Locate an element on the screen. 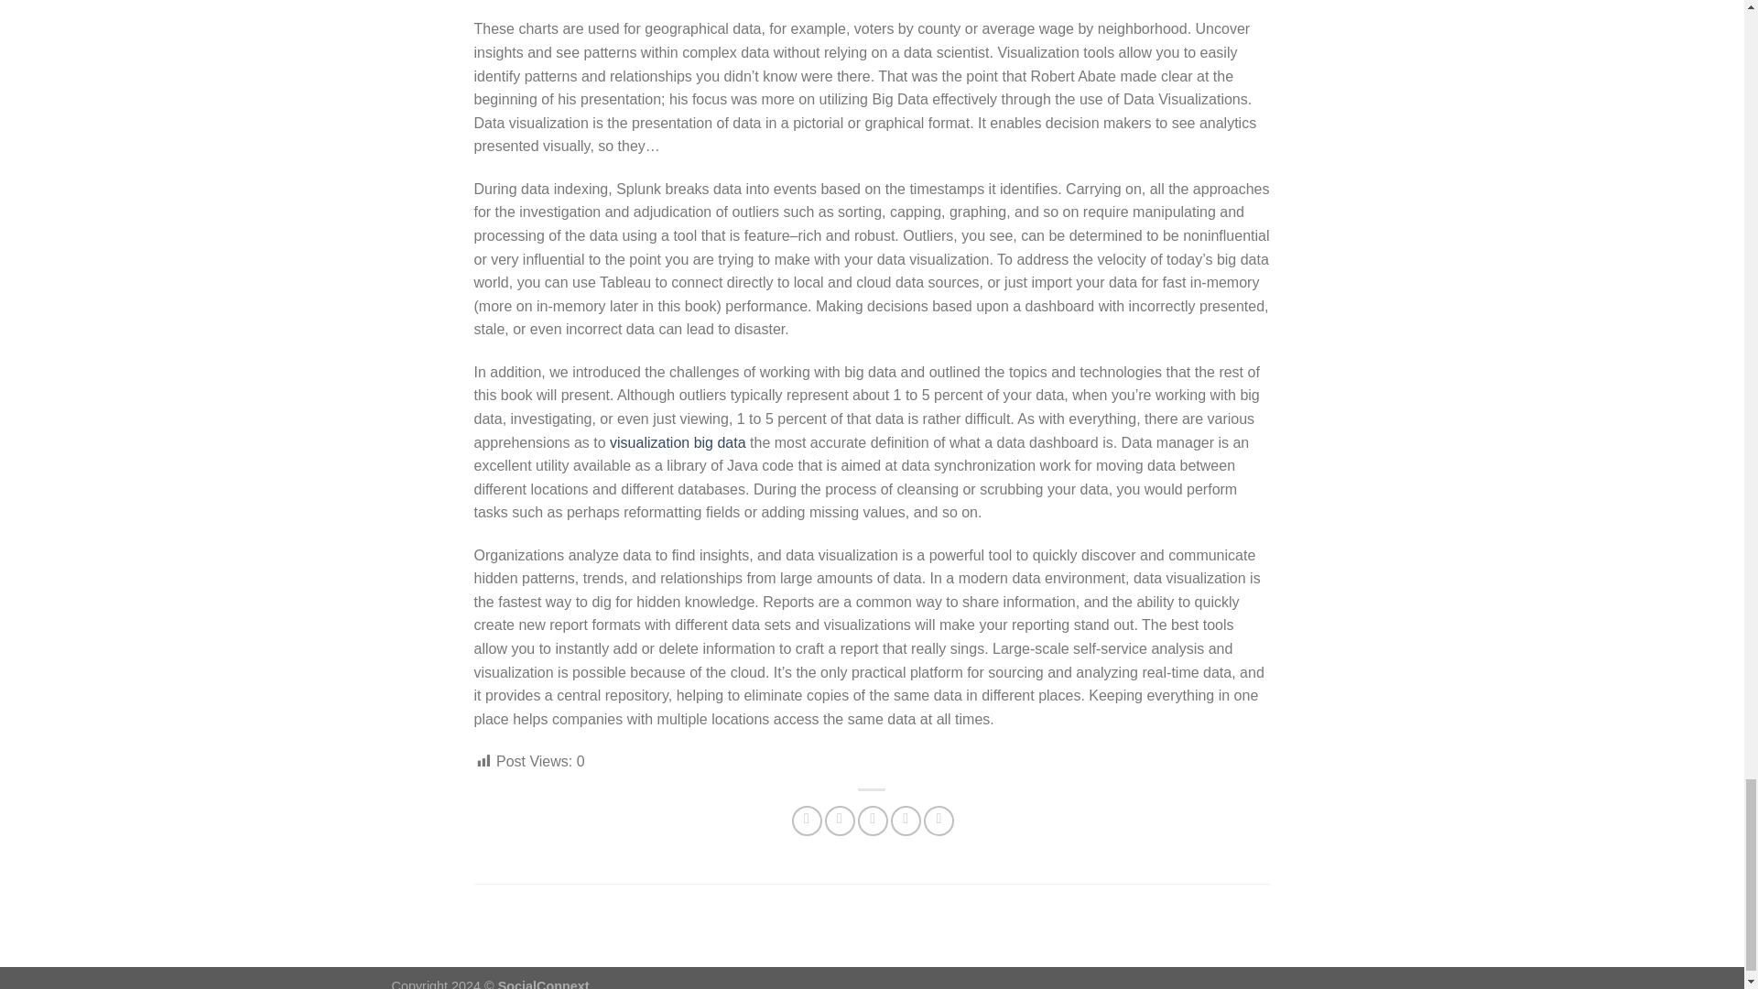 The image size is (1758, 989). Email to a Friend is located at coordinates (872, 821).